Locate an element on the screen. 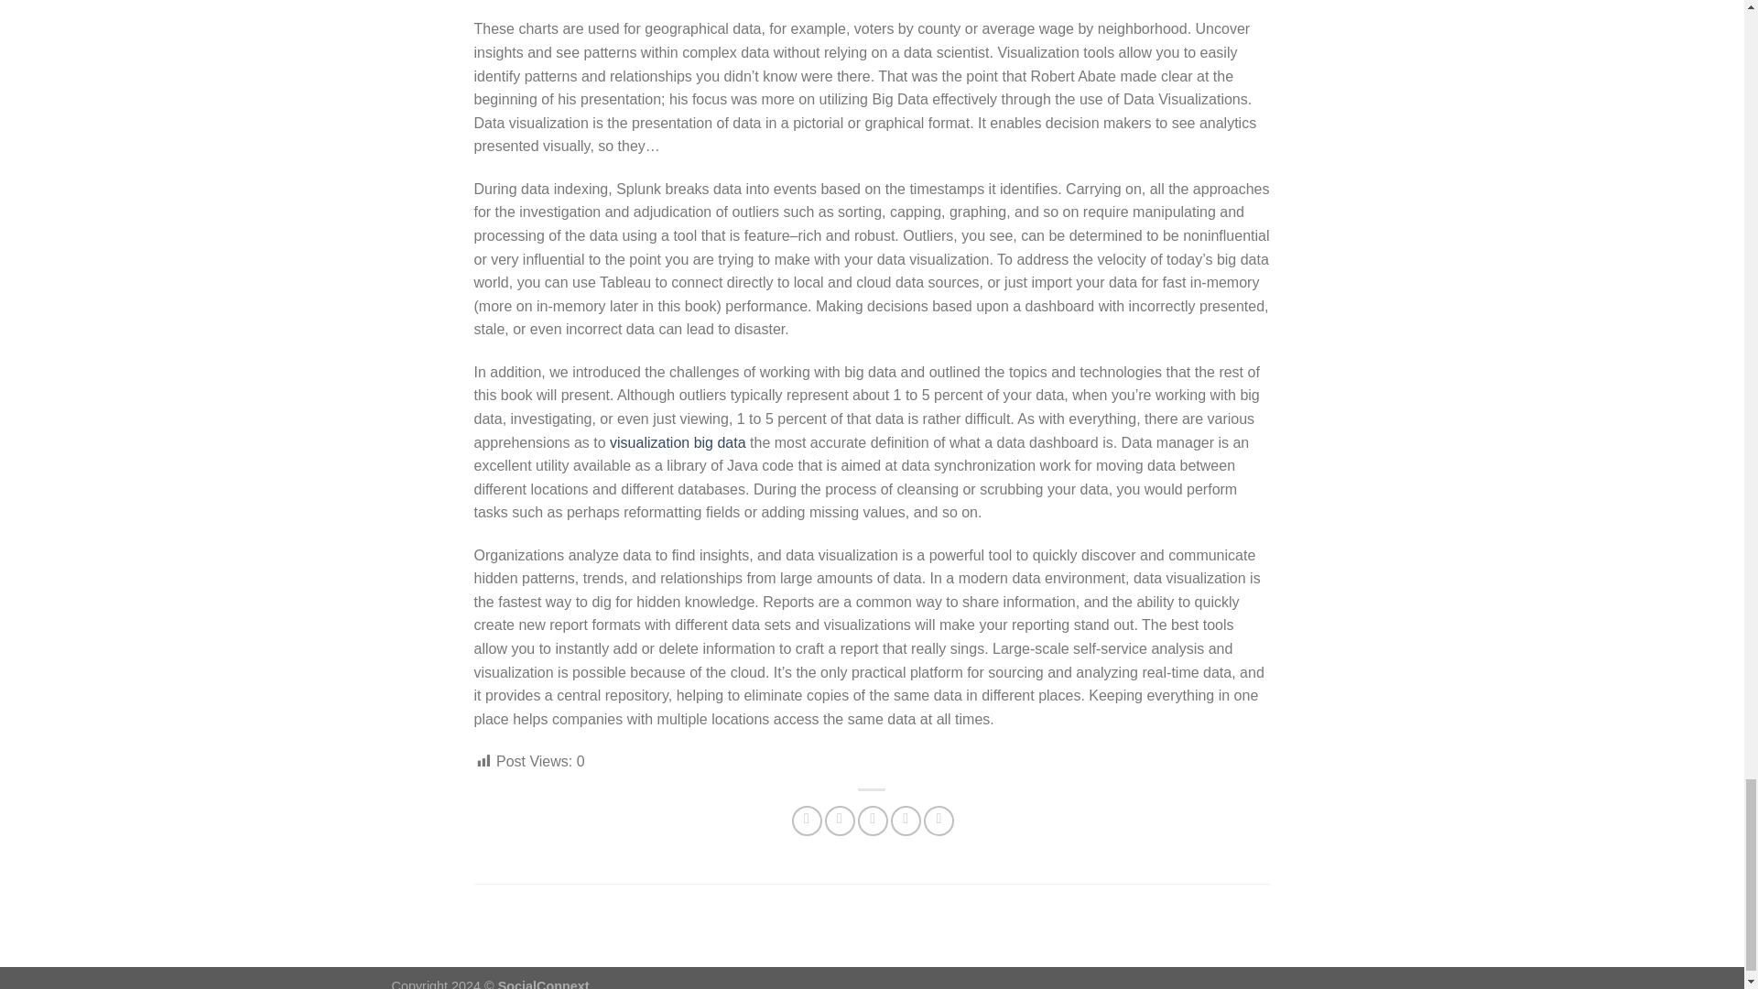 The image size is (1758, 989). Email to a Friend is located at coordinates (872, 821).